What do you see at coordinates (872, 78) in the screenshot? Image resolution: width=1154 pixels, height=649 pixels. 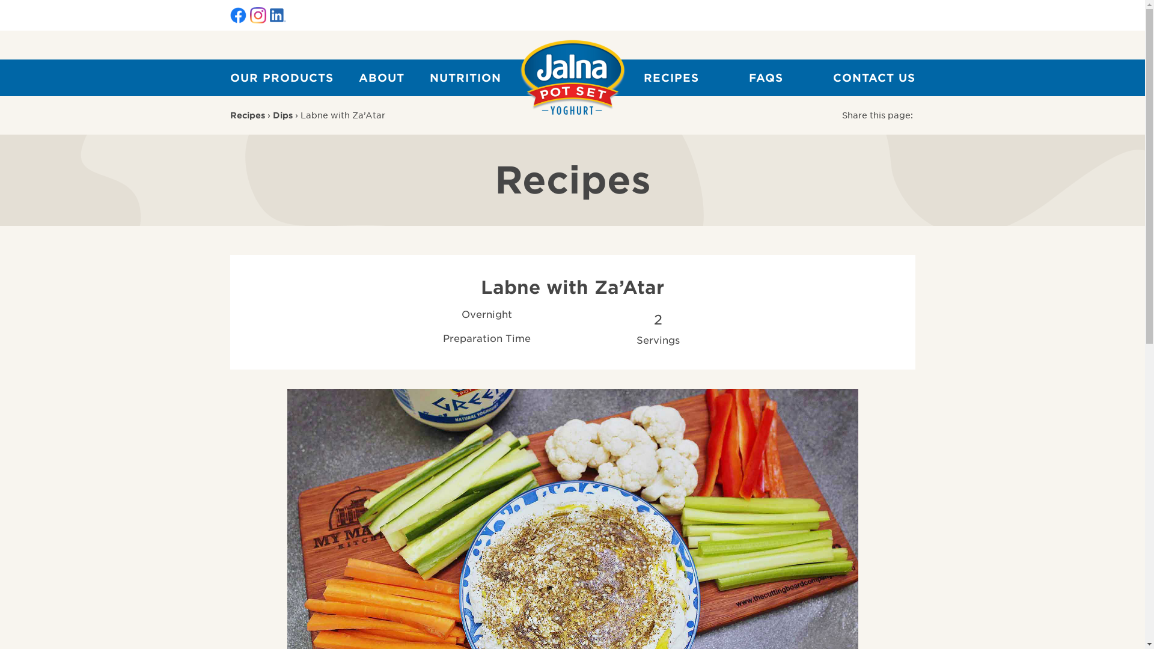 I see `CONTACT US` at bounding box center [872, 78].